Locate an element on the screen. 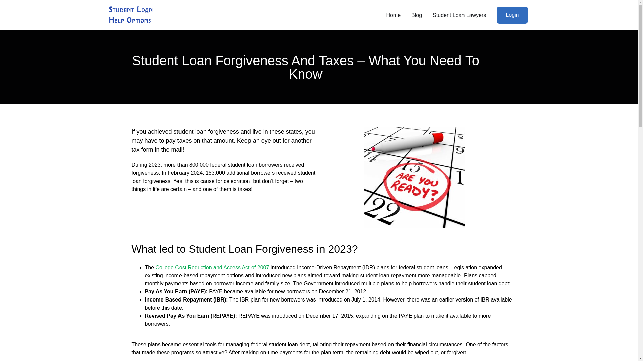 The width and height of the screenshot is (643, 361). Home is located at coordinates (393, 15).